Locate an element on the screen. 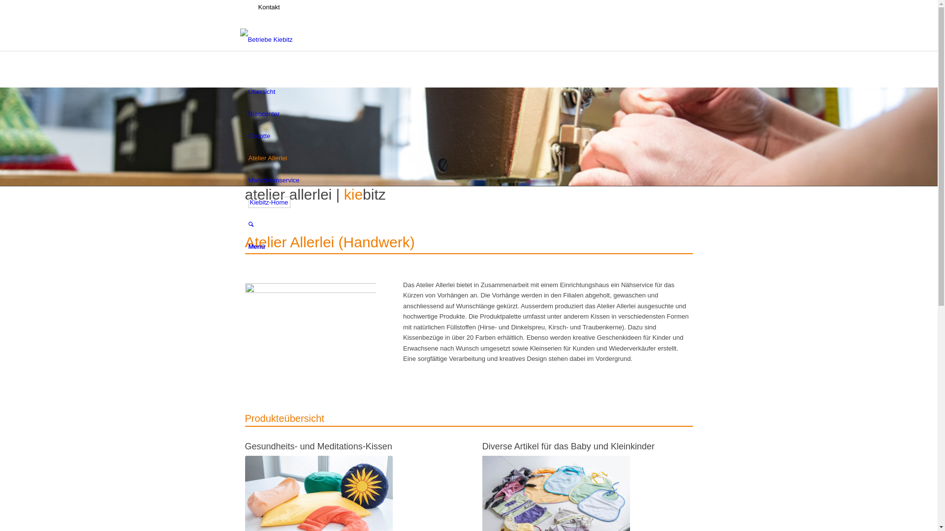 The width and height of the screenshot is (945, 531). Kiebietz_Atelier Allerlei 2 is located at coordinates (311, 327).